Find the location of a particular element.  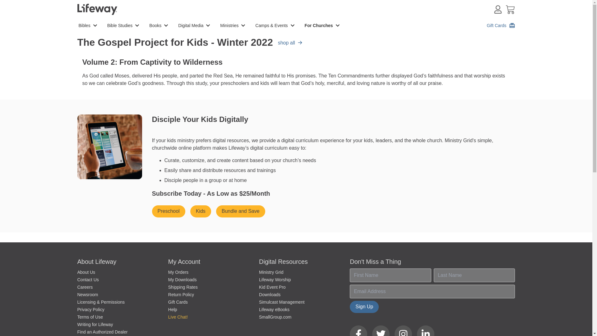

Newsroom is located at coordinates (87, 294).